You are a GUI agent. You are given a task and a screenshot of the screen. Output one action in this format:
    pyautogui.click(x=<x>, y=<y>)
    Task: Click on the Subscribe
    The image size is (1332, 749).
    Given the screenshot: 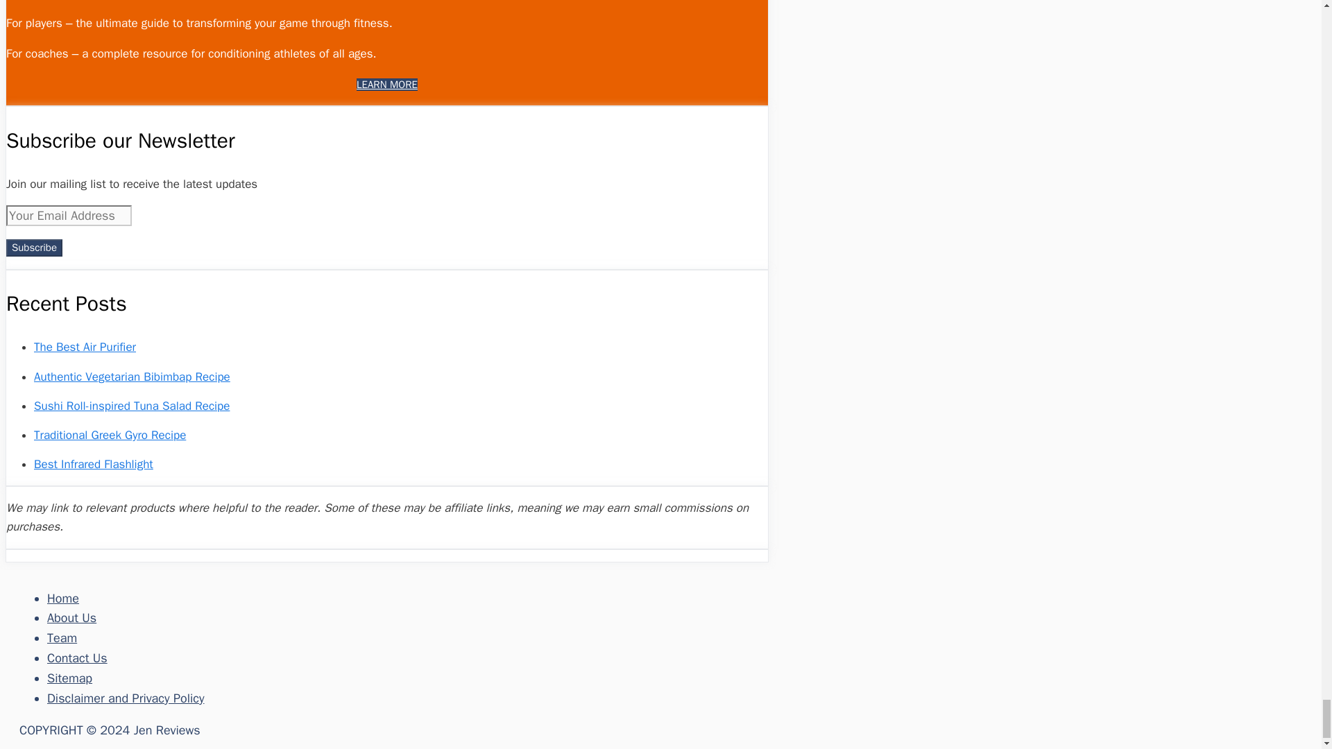 What is the action you would take?
    pyautogui.click(x=35, y=248)
    